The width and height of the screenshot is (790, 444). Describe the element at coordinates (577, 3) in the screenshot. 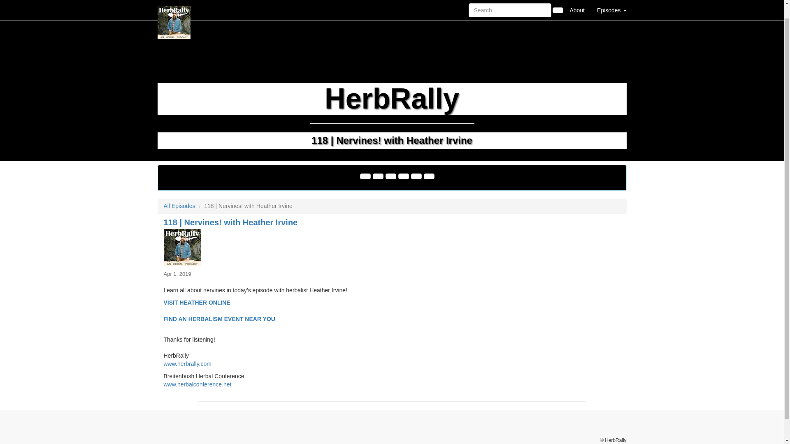

I see `About` at that location.